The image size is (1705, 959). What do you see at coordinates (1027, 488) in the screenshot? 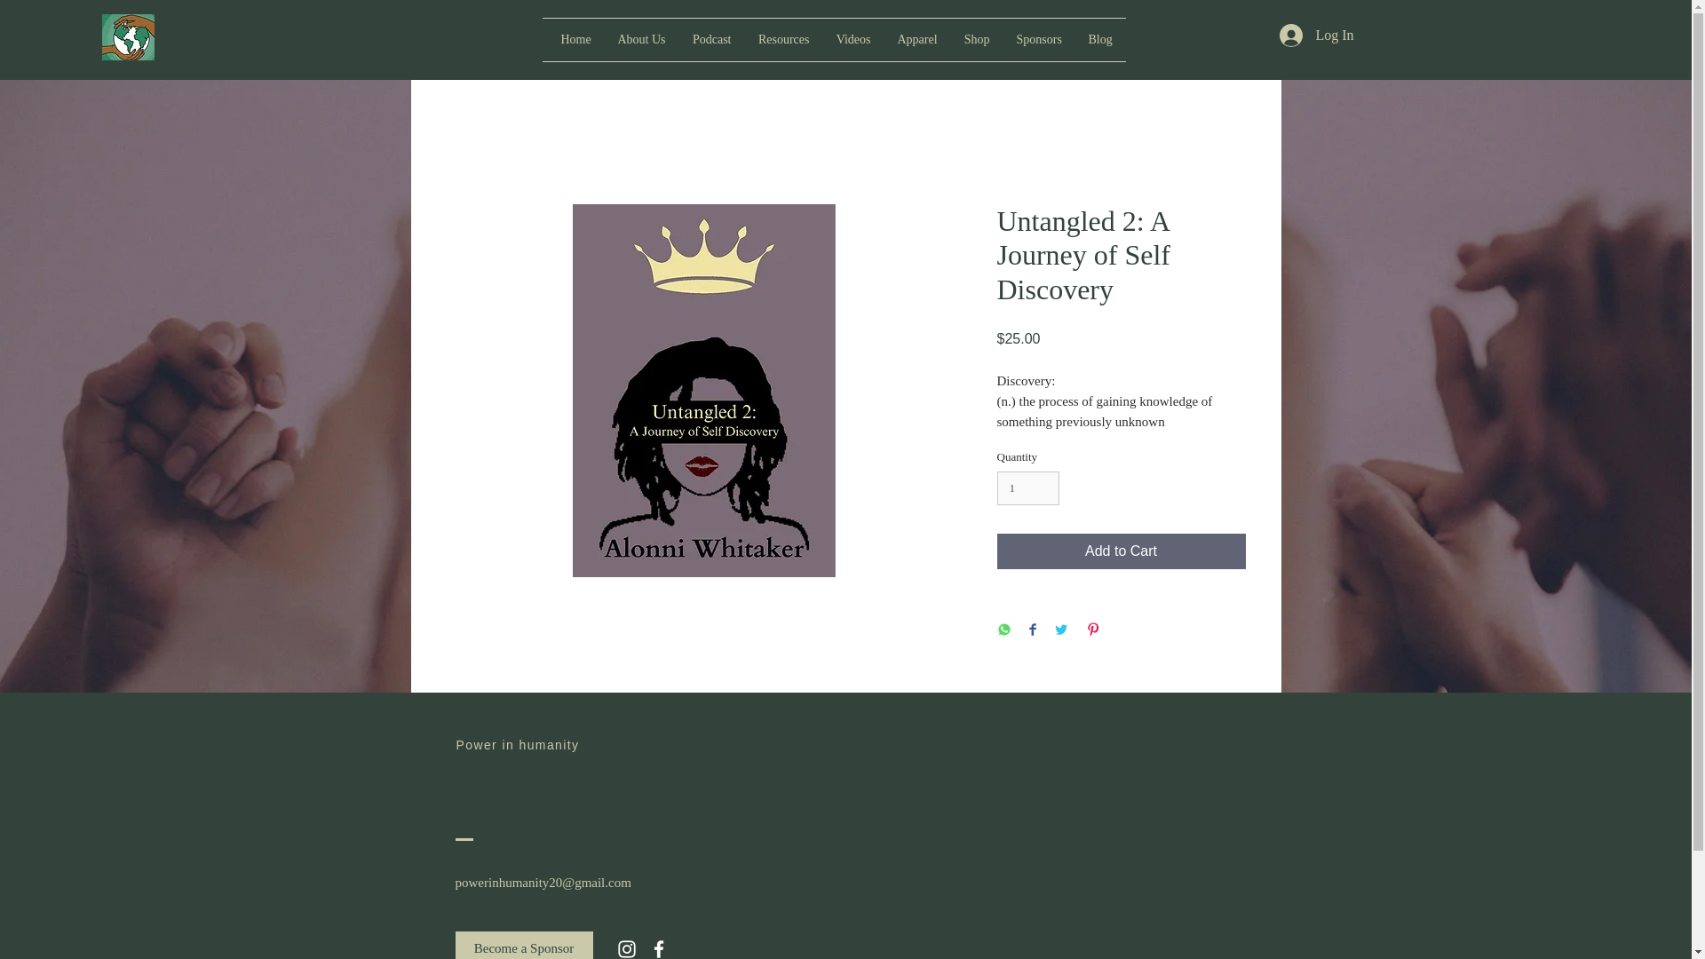
I see `1` at bounding box center [1027, 488].